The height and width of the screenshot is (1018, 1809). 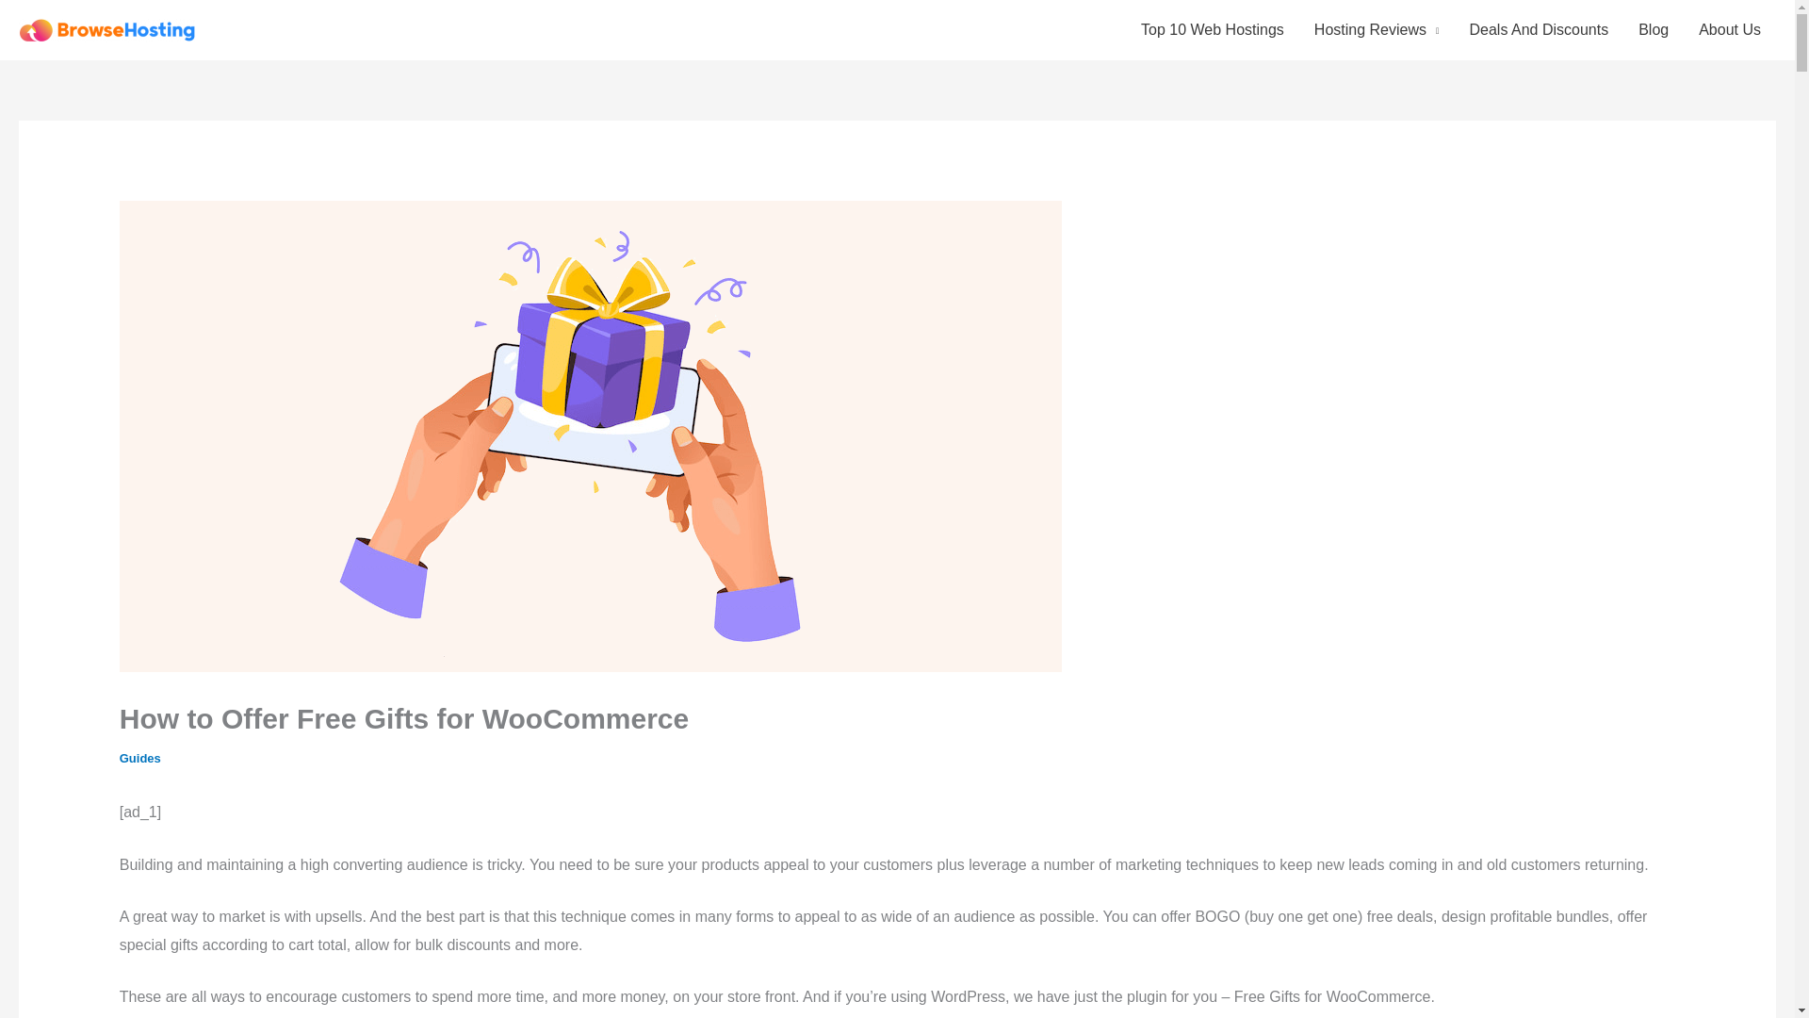 What do you see at coordinates (1212, 30) in the screenshot?
I see `Top 10 Web Hostings` at bounding box center [1212, 30].